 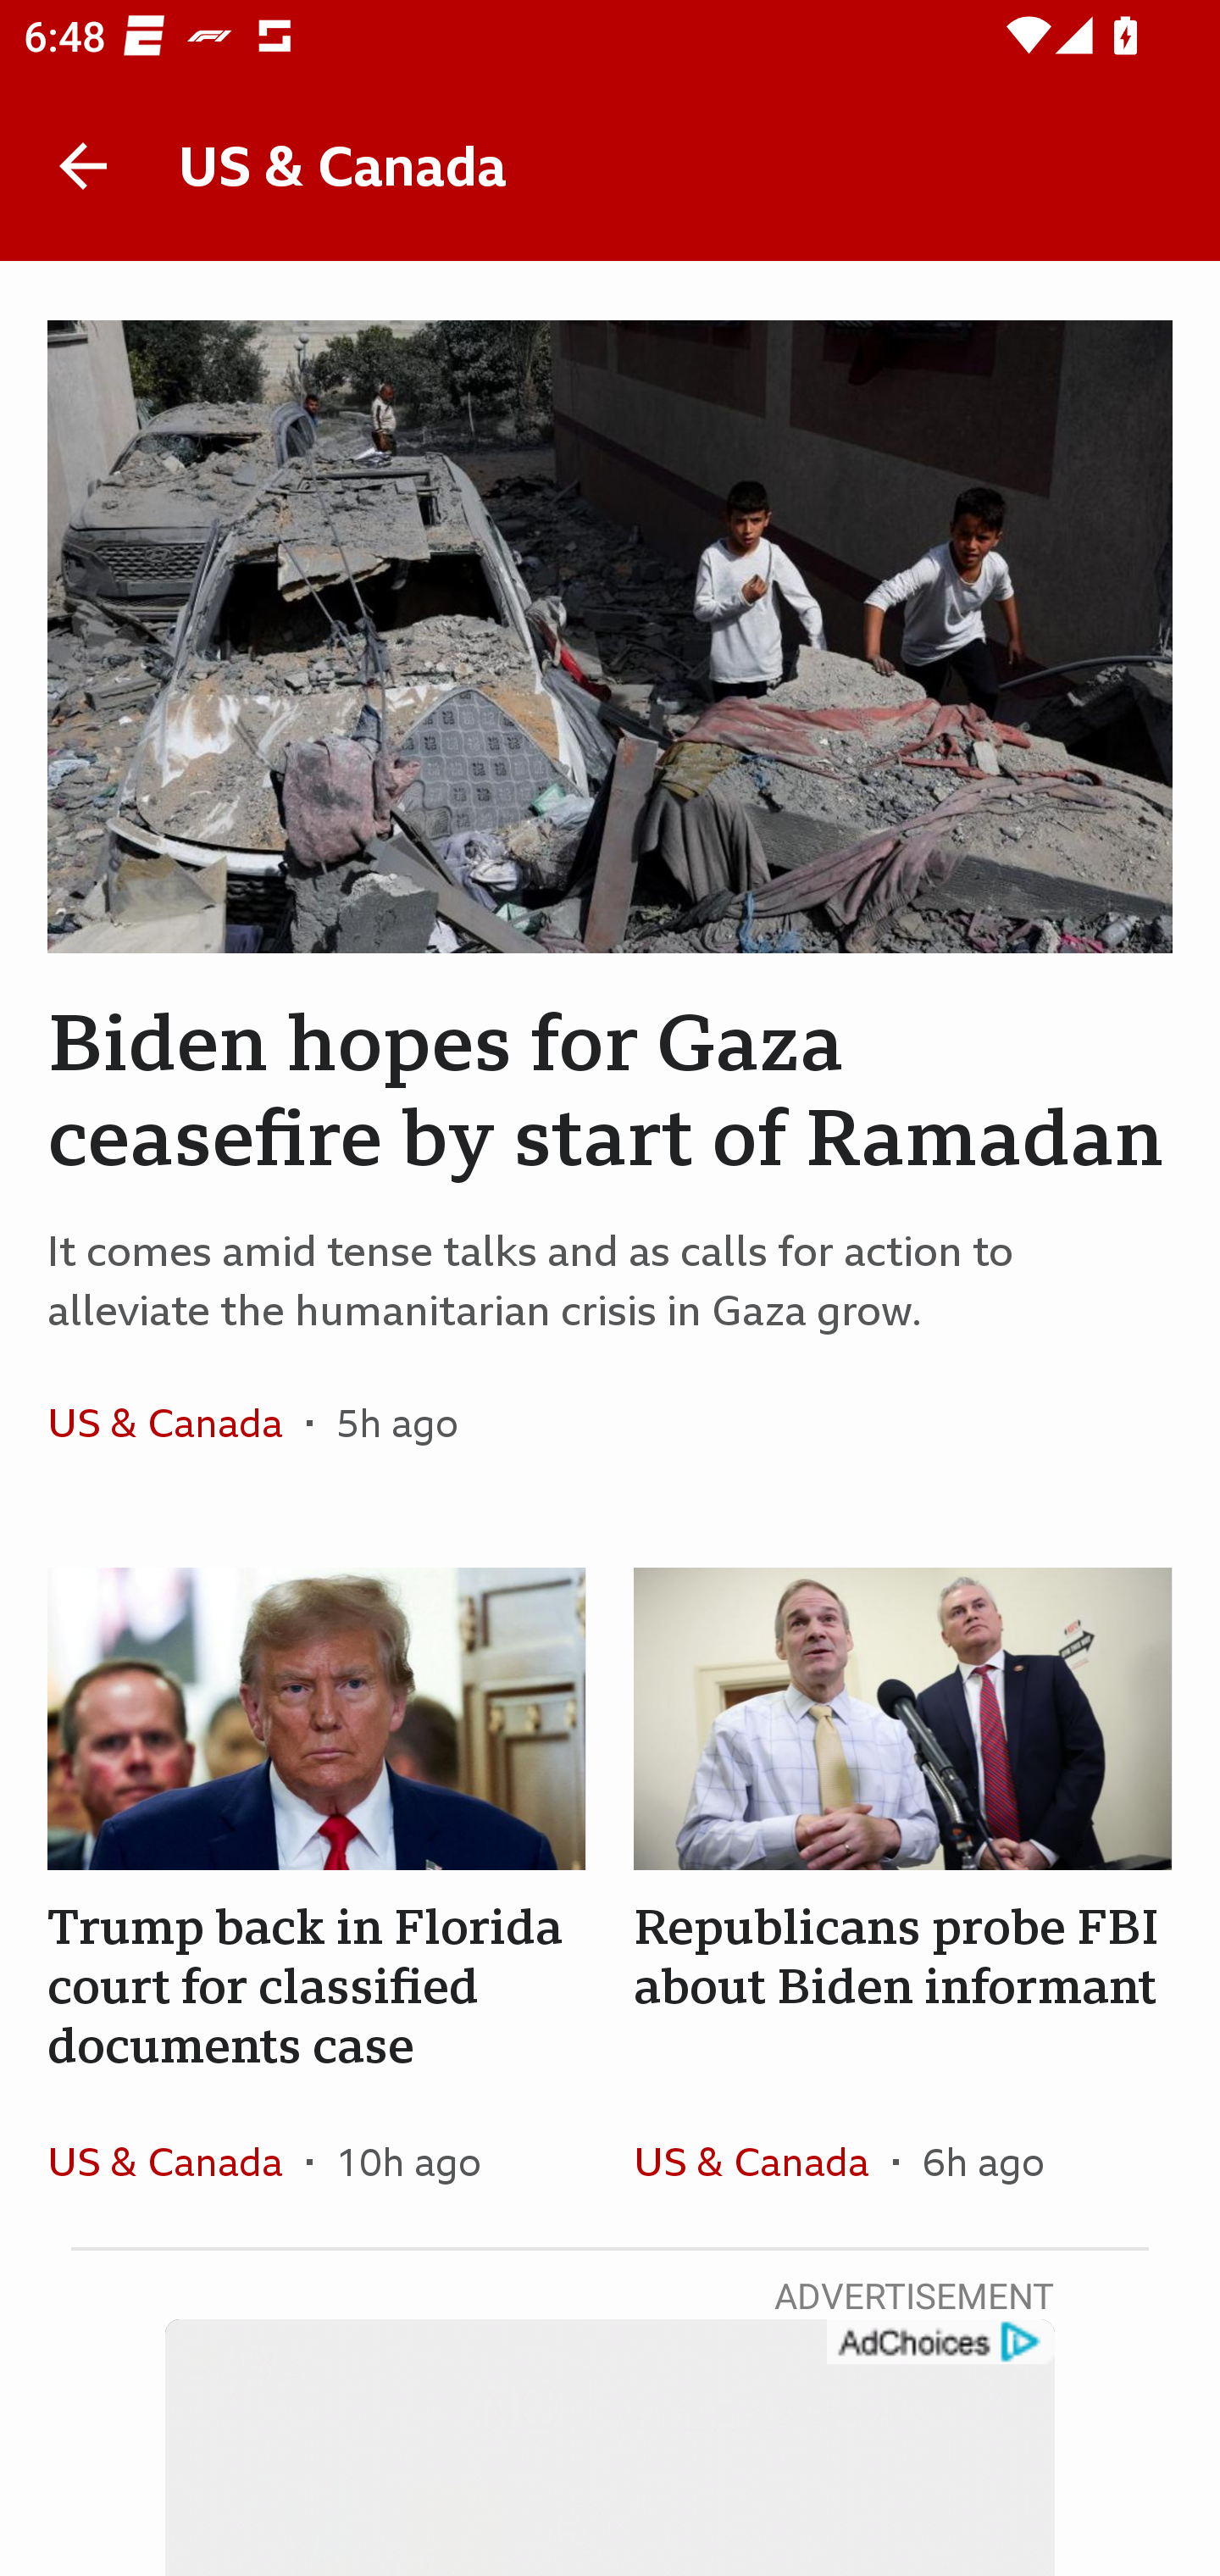 What do you see at coordinates (176, 1423) in the screenshot?
I see `US & Canada In the section US & Canada` at bounding box center [176, 1423].